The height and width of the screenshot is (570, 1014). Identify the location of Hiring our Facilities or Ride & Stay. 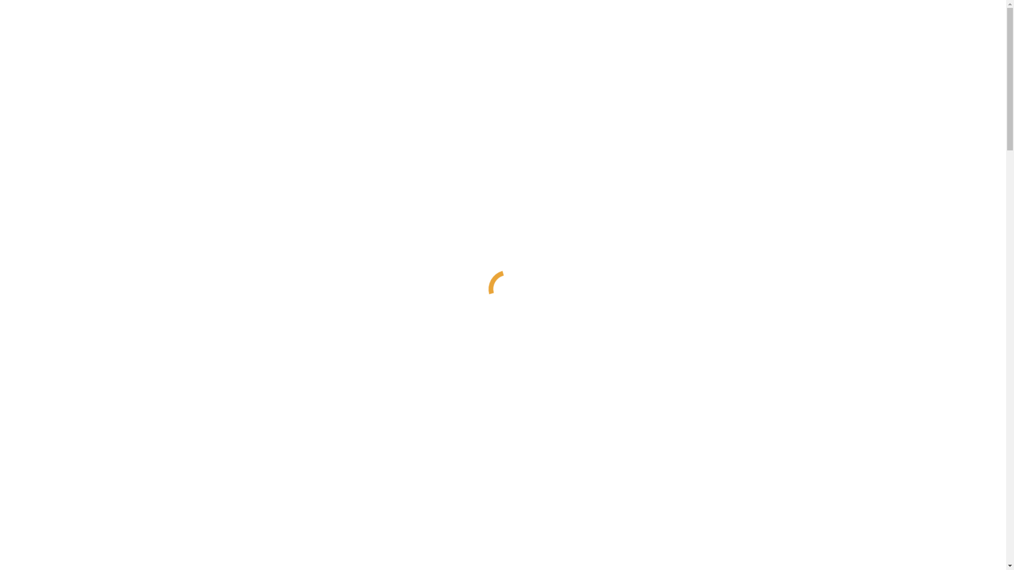
(107, 453).